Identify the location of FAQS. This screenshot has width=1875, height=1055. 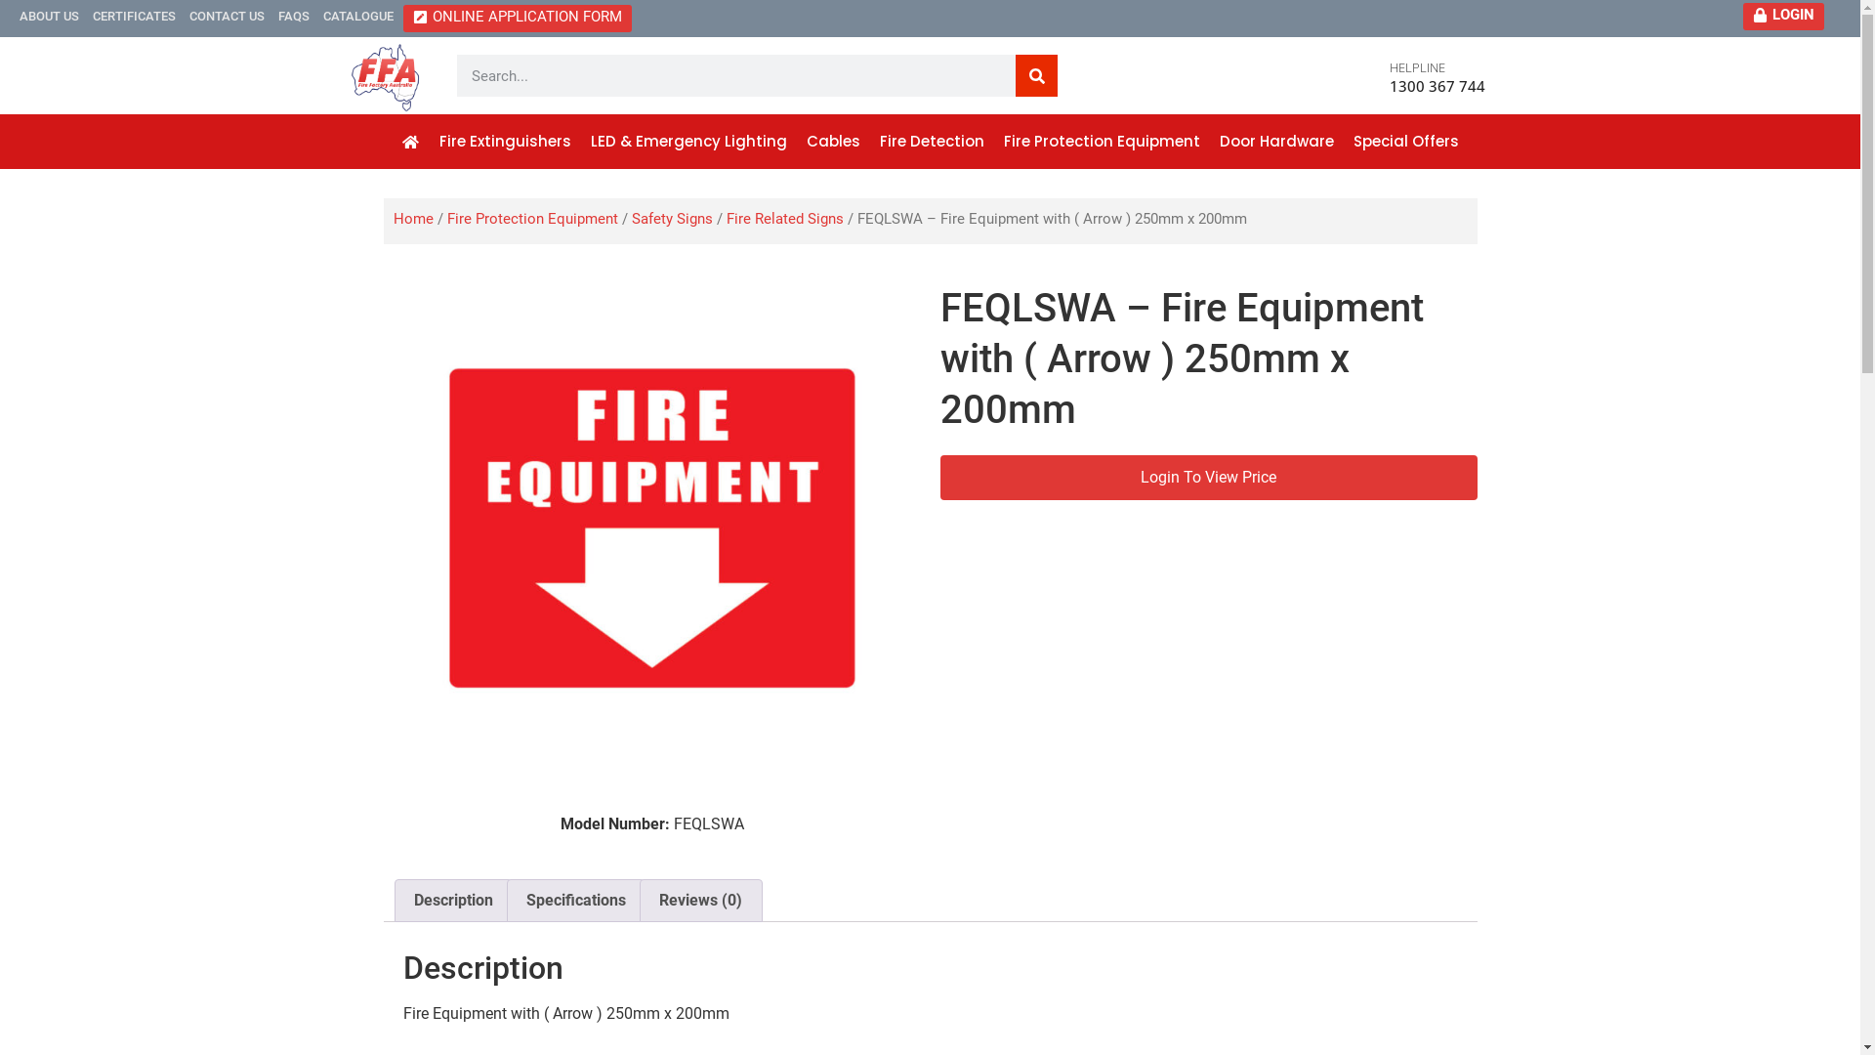
(294, 16).